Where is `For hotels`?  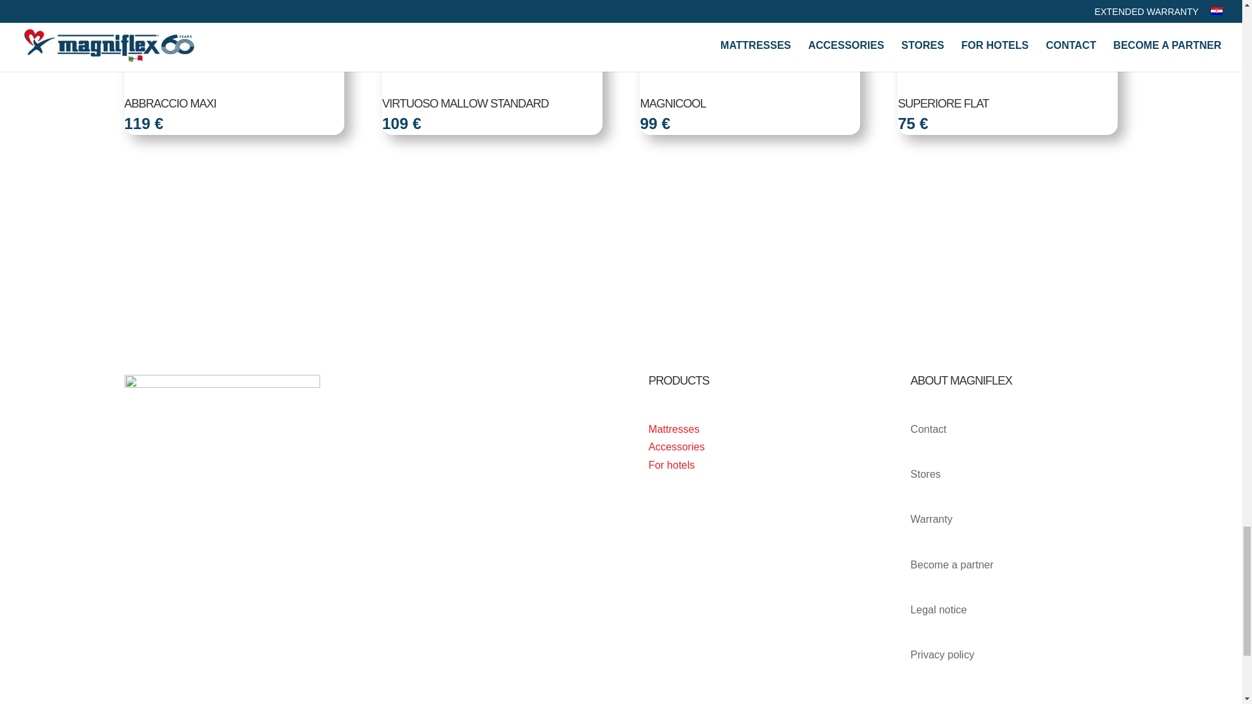 For hotels is located at coordinates (672, 465).